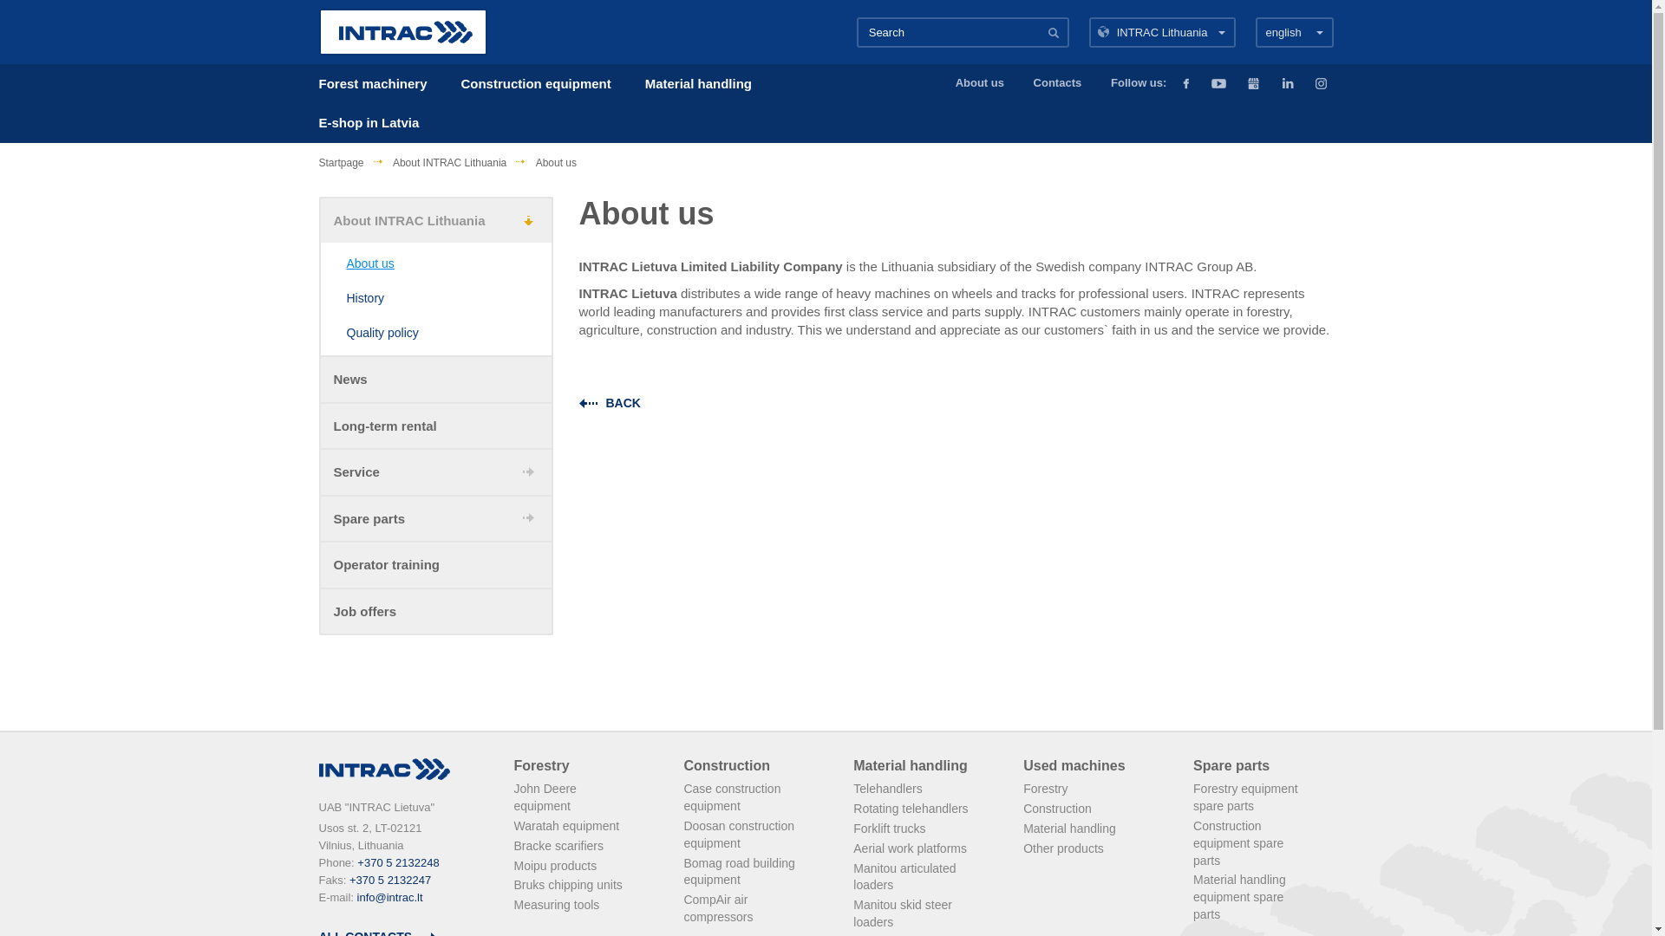 The height and width of the screenshot is (936, 1665). Describe the element at coordinates (1294, 31) in the screenshot. I see `english` at that location.